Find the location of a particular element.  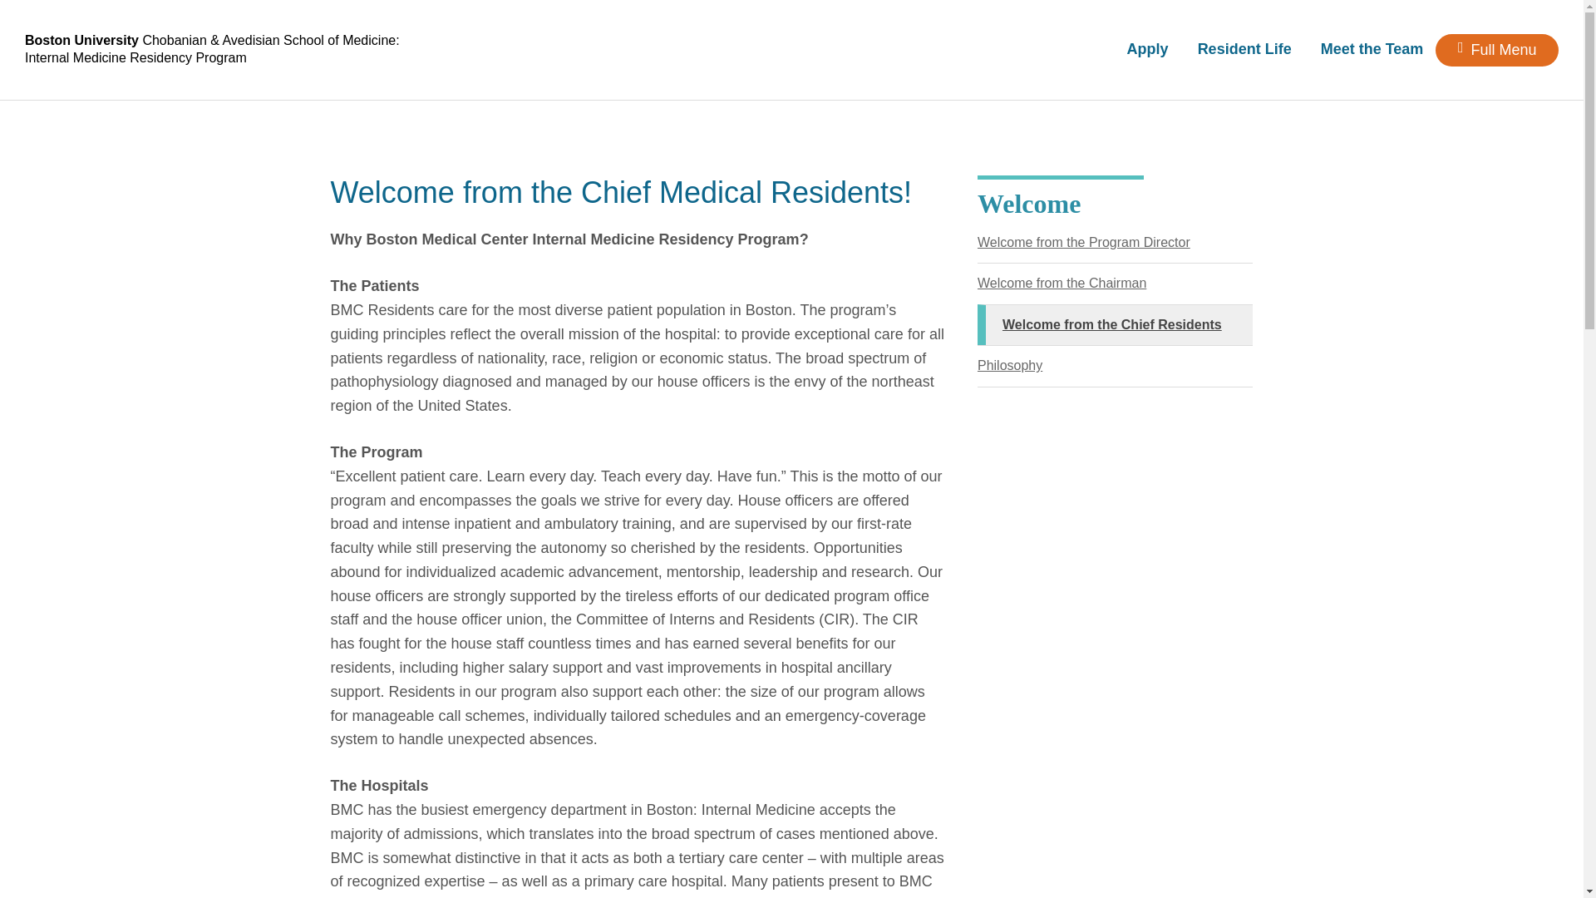

Meet the Team is located at coordinates (334, 477).